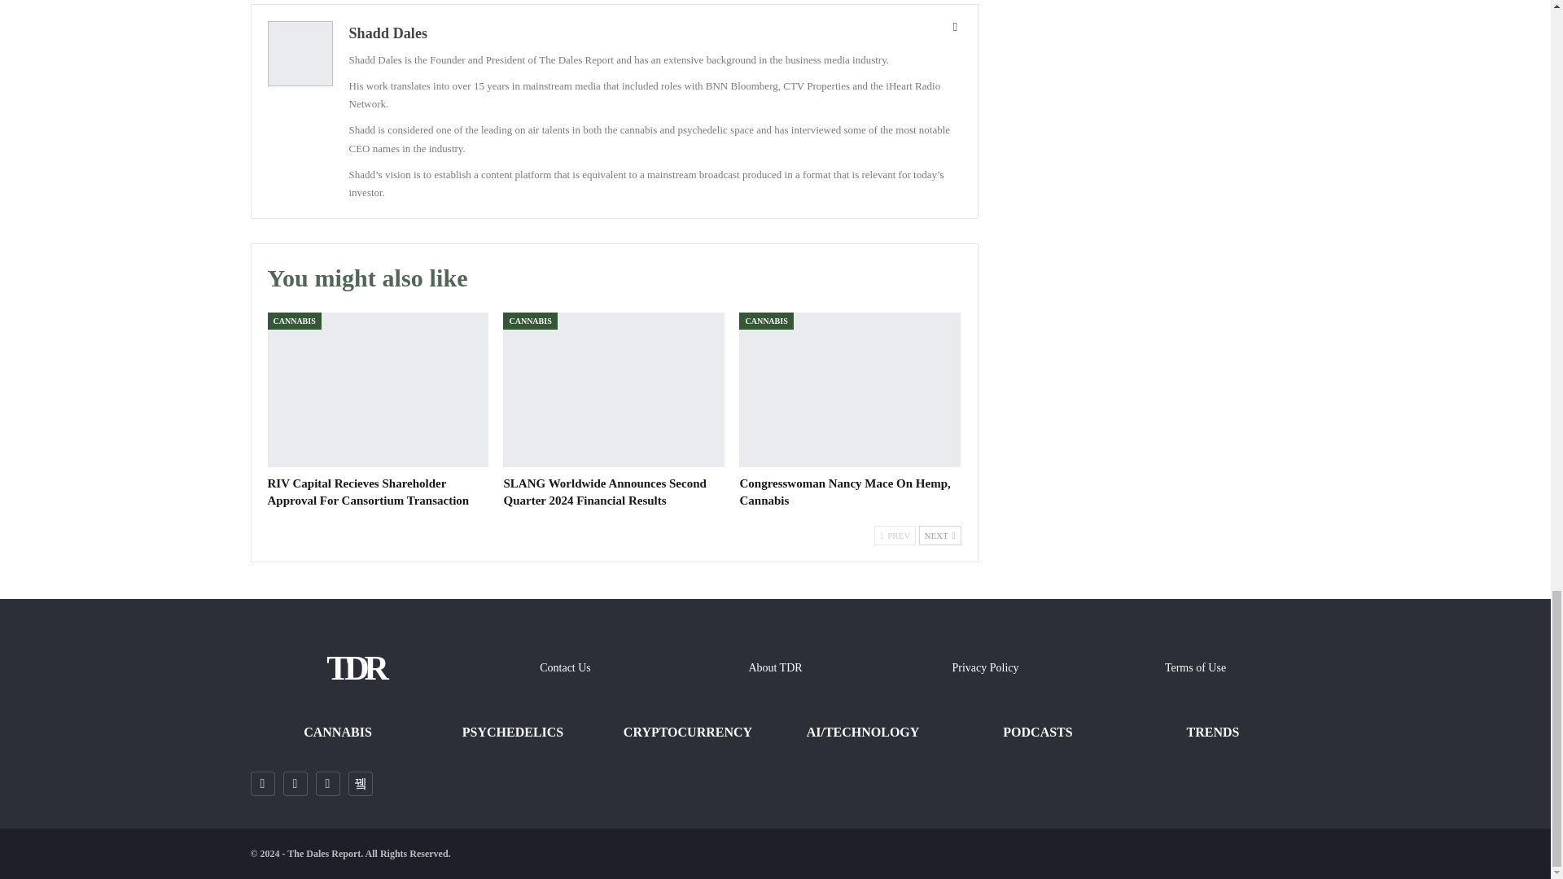  What do you see at coordinates (895, 535) in the screenshot?
I see `Previous` at bounding box center [895, 535].